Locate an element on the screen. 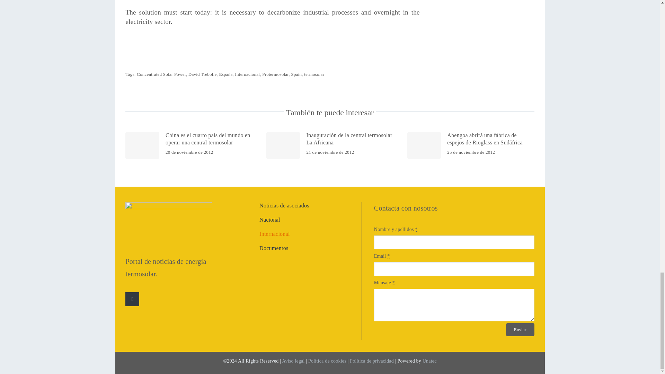  Spain is located at coordinates (296, 74).